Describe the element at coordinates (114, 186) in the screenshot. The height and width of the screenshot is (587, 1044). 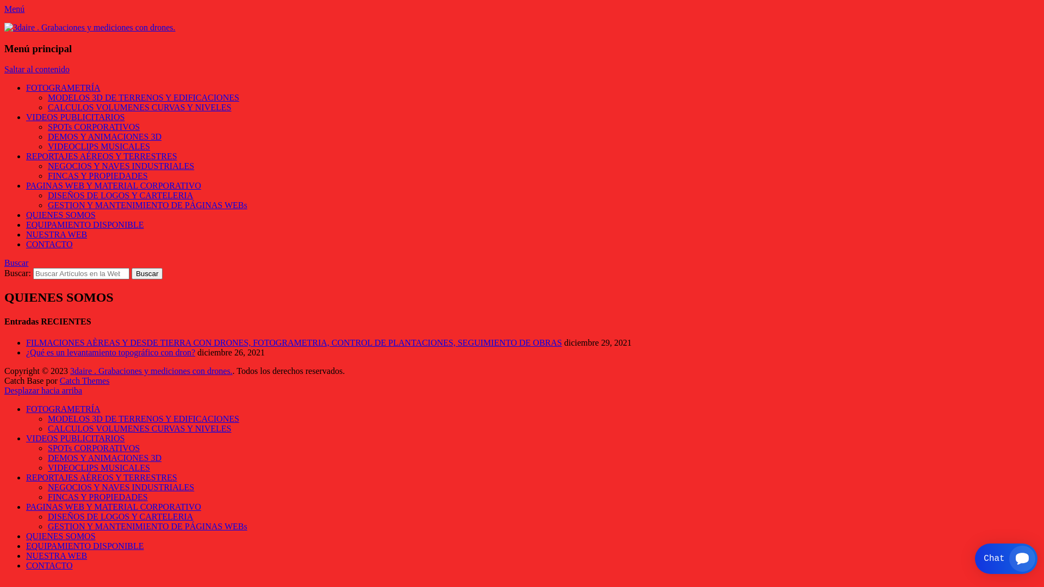
I see `PAGINAS WEB Y MATERIAL CORPORATIVO` at that location.